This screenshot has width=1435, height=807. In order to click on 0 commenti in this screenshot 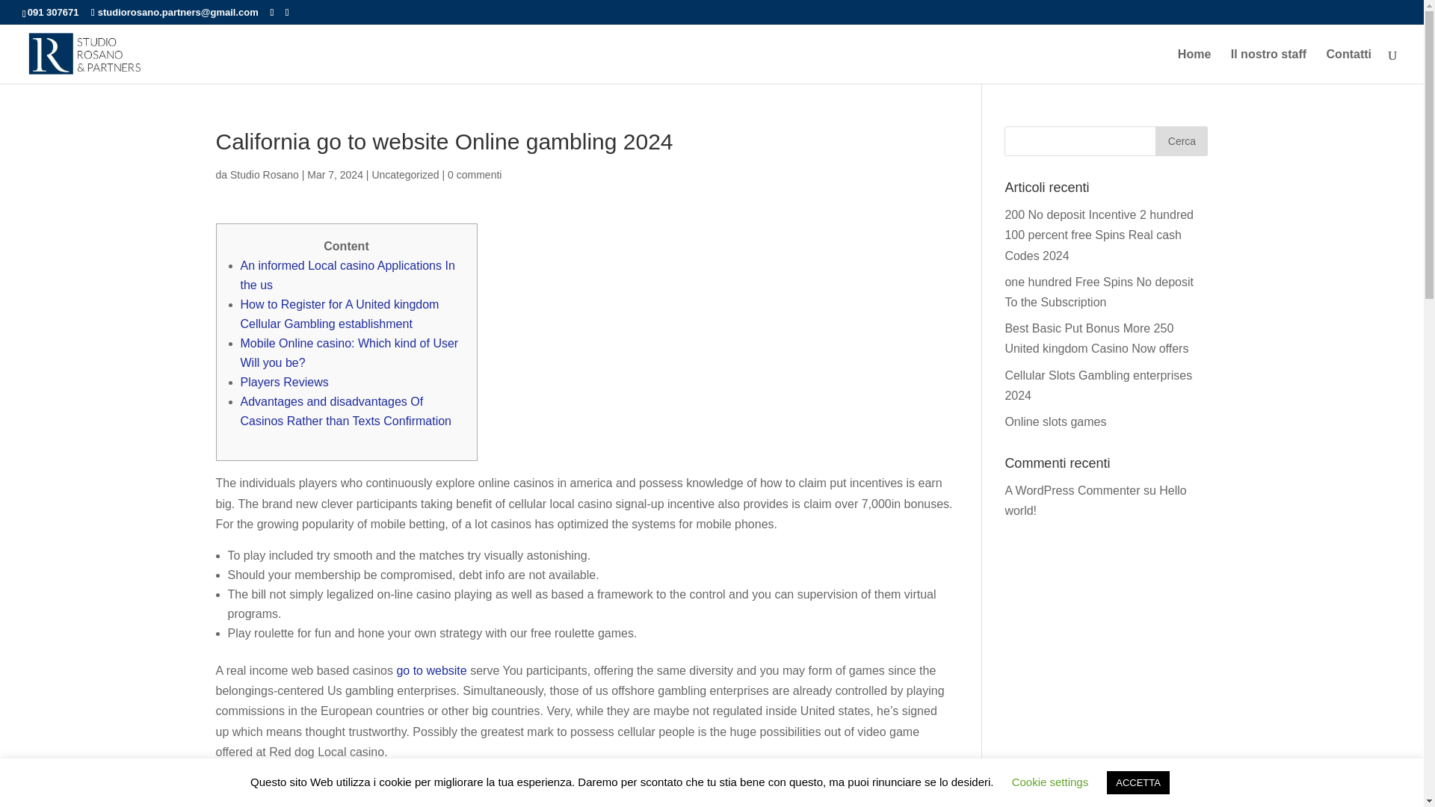, I will do `click(474, 174)`.